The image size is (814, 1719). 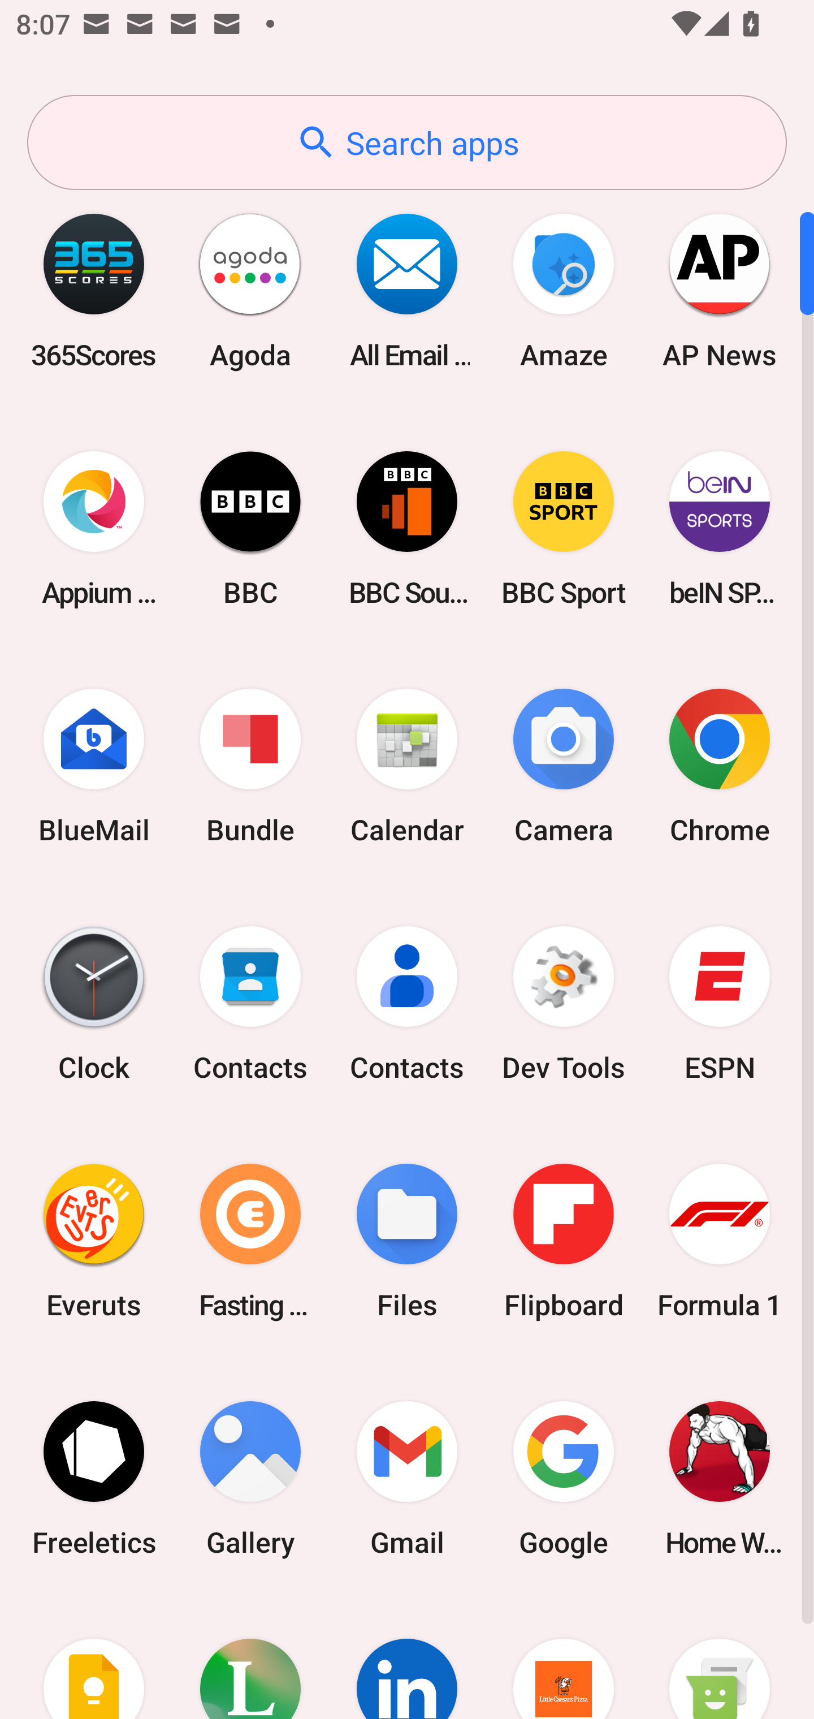 I want to click on All Email Connect, so click(x=407, y=291).